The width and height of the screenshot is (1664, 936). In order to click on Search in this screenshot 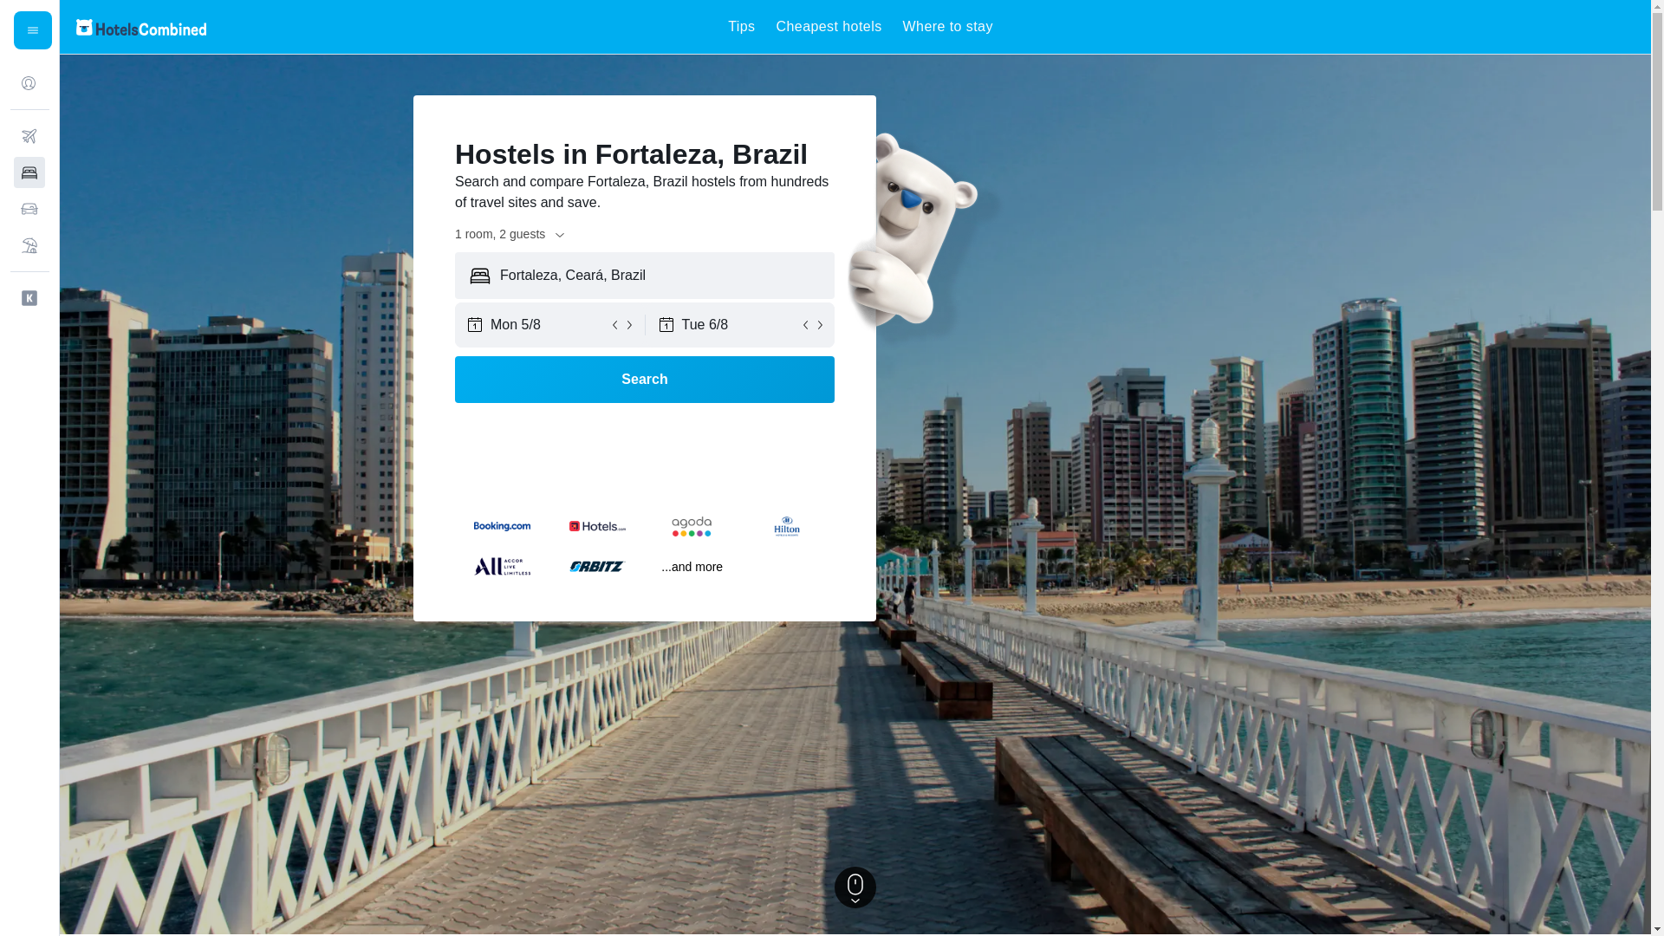, I will do `click(645, 380)`.